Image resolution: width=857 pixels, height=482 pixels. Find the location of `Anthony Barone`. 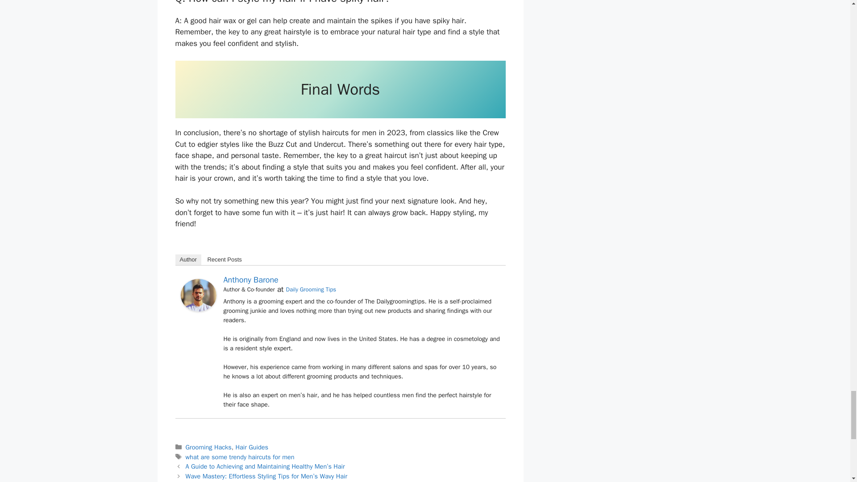

Anthony Barone is located at coordinates (250, 279).